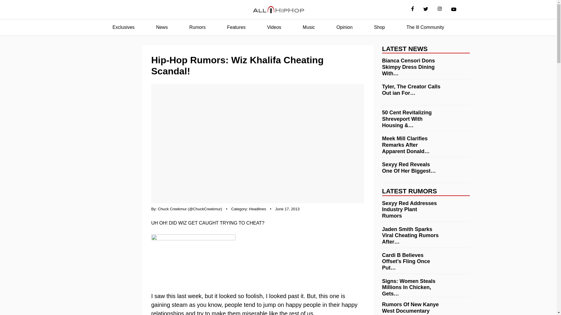 This screenshot has width=561, height=315. What do you see at coordinates (344, 27) in the screenshot?
I see `Opinion` at bounding box center [344, 27].